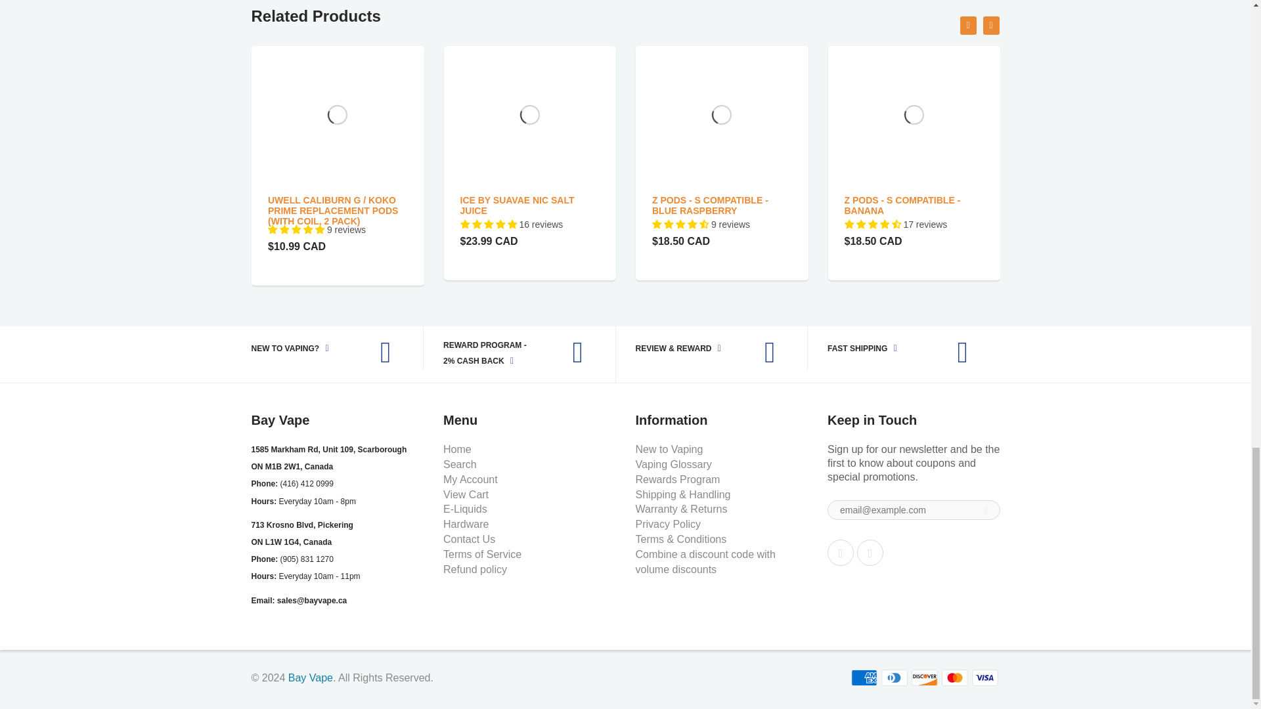 The image size is (1261, 709). Describe the element at coordinates (955, 677) in the screenshot. I see `Mastercard` at that location.